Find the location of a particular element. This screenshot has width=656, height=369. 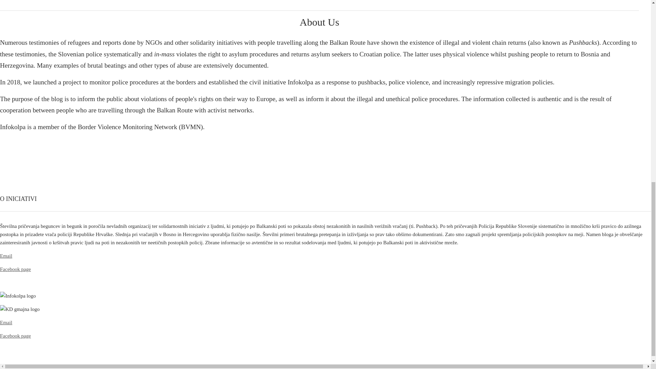

Email is located at coordinates (6, 323).